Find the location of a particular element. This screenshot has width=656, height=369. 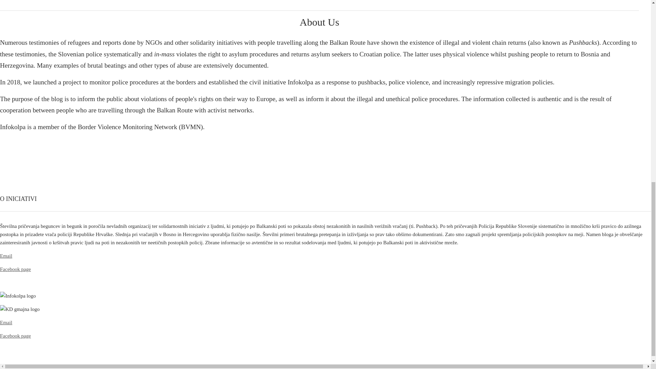

Email is located at coordinates (6, 323).